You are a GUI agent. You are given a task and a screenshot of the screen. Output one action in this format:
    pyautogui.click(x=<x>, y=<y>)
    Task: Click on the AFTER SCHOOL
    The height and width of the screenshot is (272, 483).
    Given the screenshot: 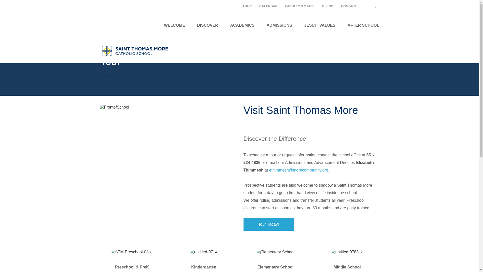 What is the action you would take?
    pyautogui.click(x=363, y=25)
    